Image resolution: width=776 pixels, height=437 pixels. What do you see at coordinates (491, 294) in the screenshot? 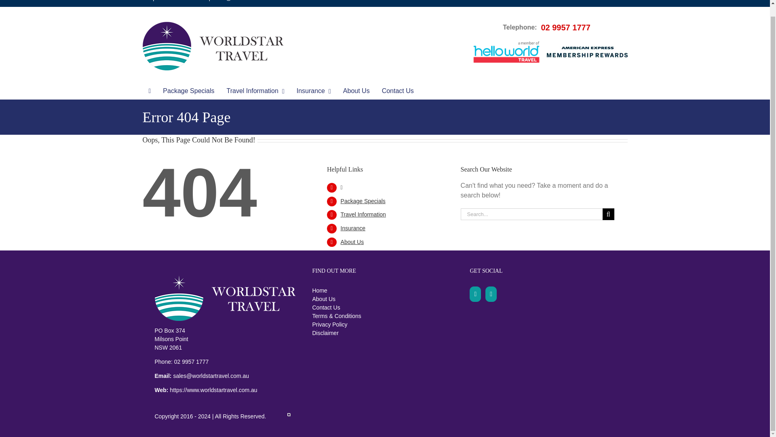
I see `Mail` at bounding box center [491, 294].